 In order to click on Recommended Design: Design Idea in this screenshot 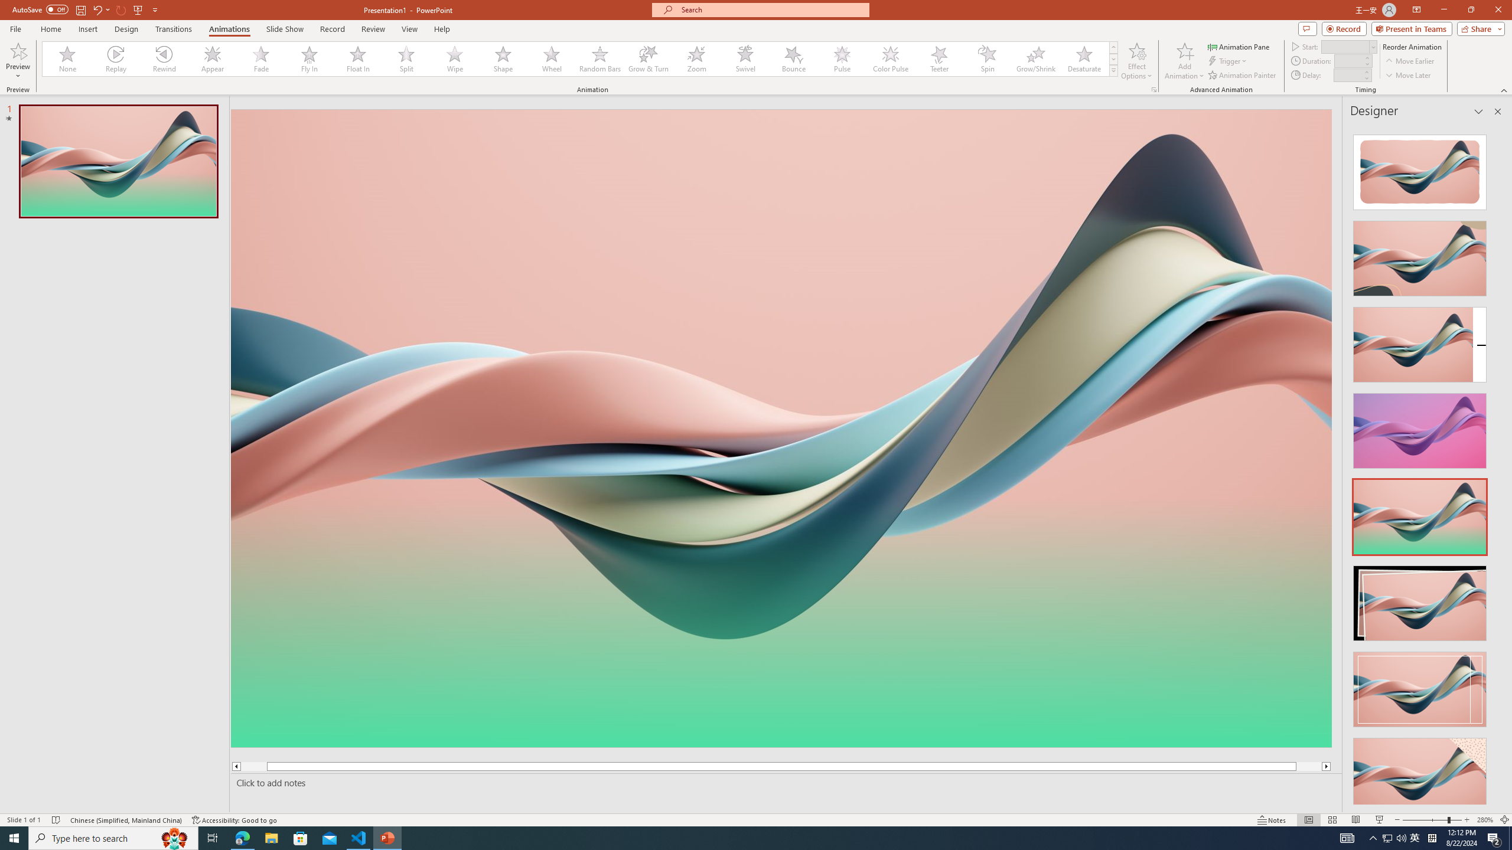, I will do `click(1420, 169)`.